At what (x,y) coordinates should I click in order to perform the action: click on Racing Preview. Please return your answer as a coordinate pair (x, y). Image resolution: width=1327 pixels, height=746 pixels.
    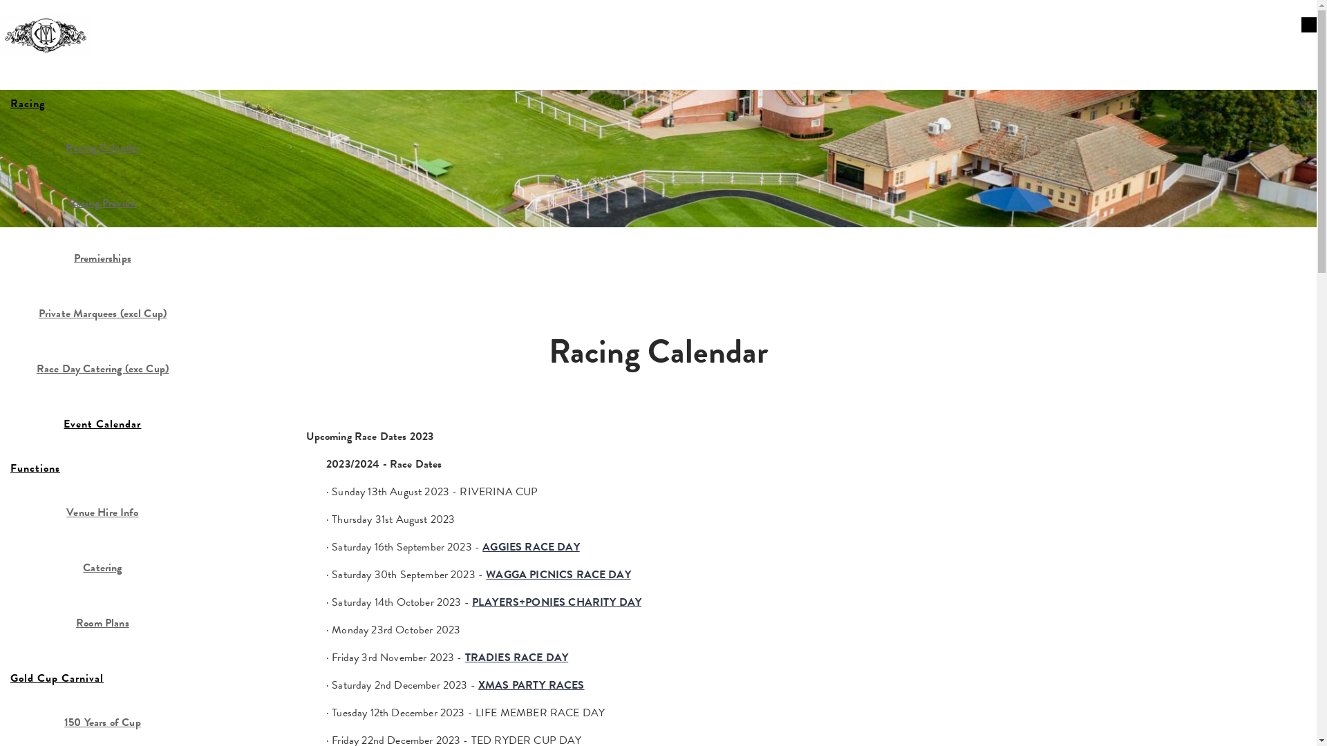
    Looking at the image, I should click on (102, 203).